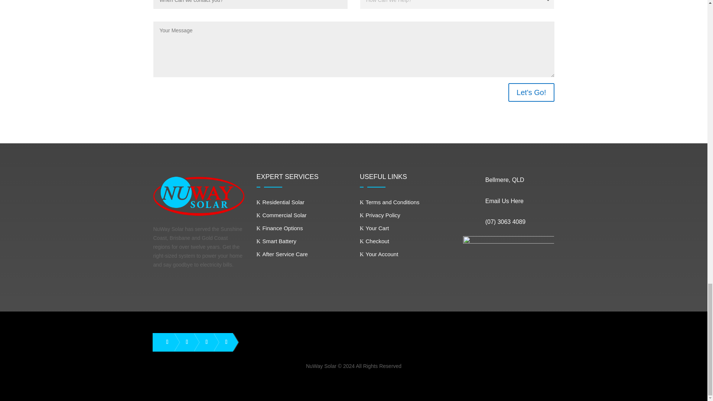  What do you see at coordinates (504, 201) in the screenshot?
I see `Email Us Here` at bounding box center [504, 201].